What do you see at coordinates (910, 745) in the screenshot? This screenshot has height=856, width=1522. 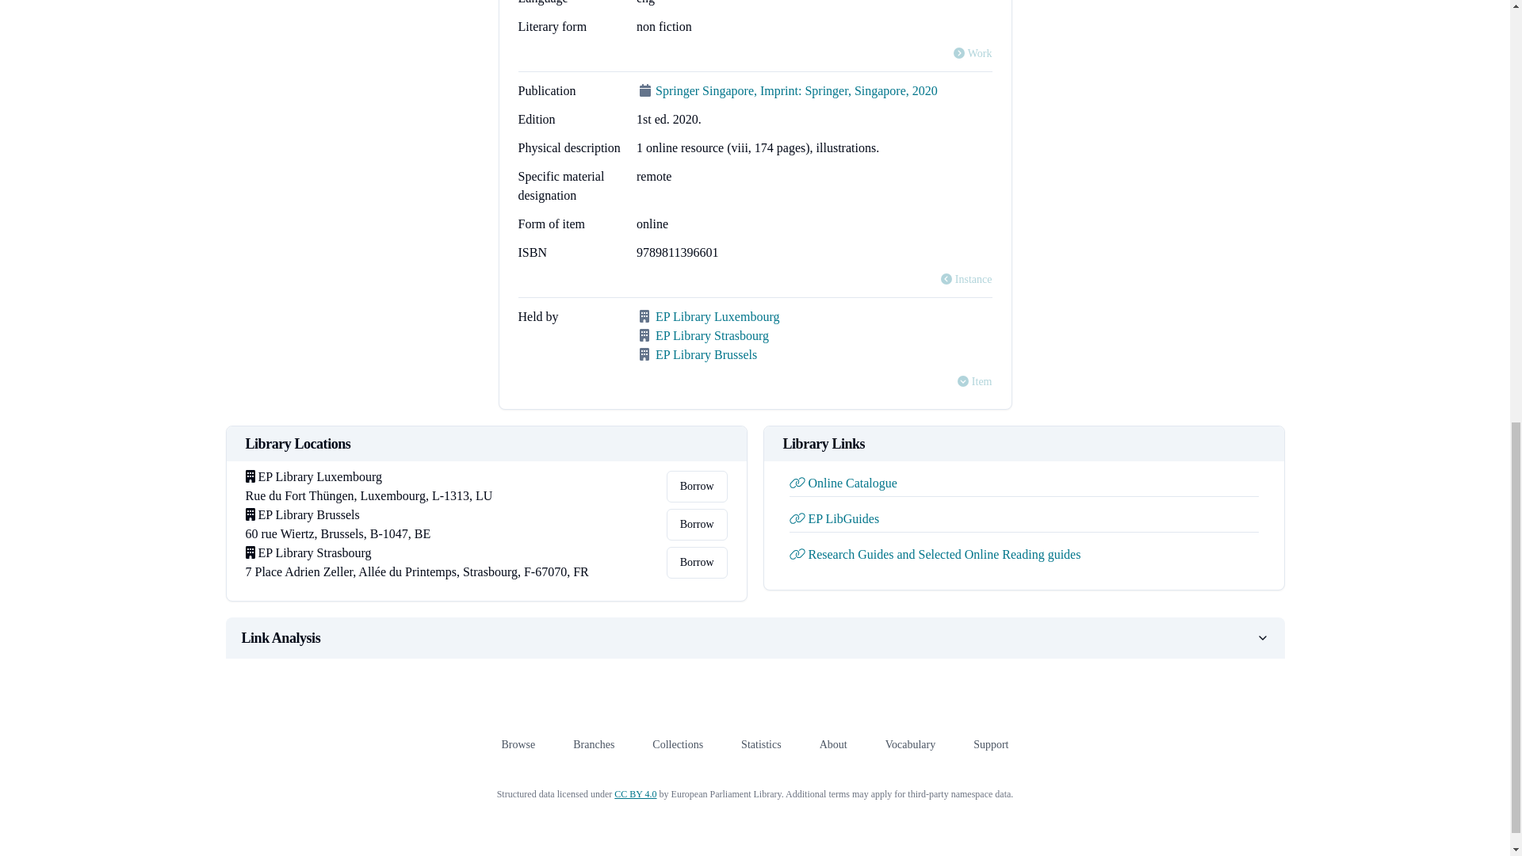 I see `Vocabulary` at bounding box center [910, 745].